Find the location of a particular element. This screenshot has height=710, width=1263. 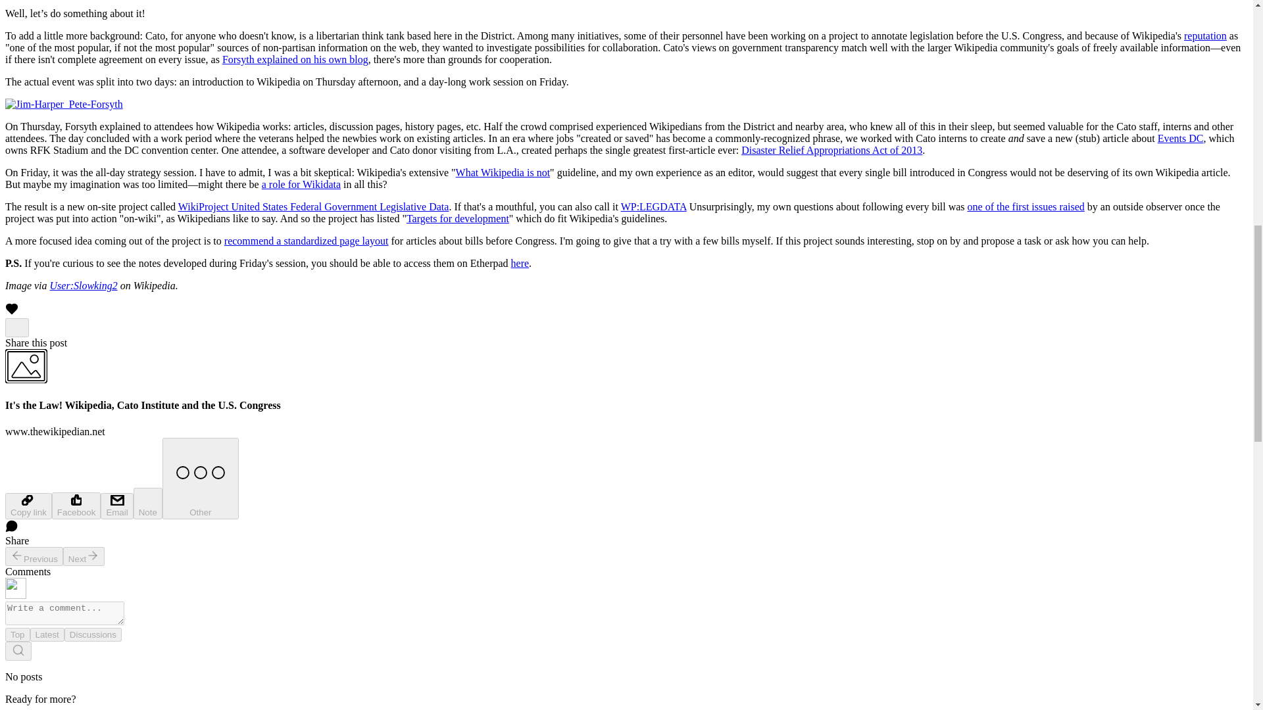

Events DC is located at coordinates (1180, 138).